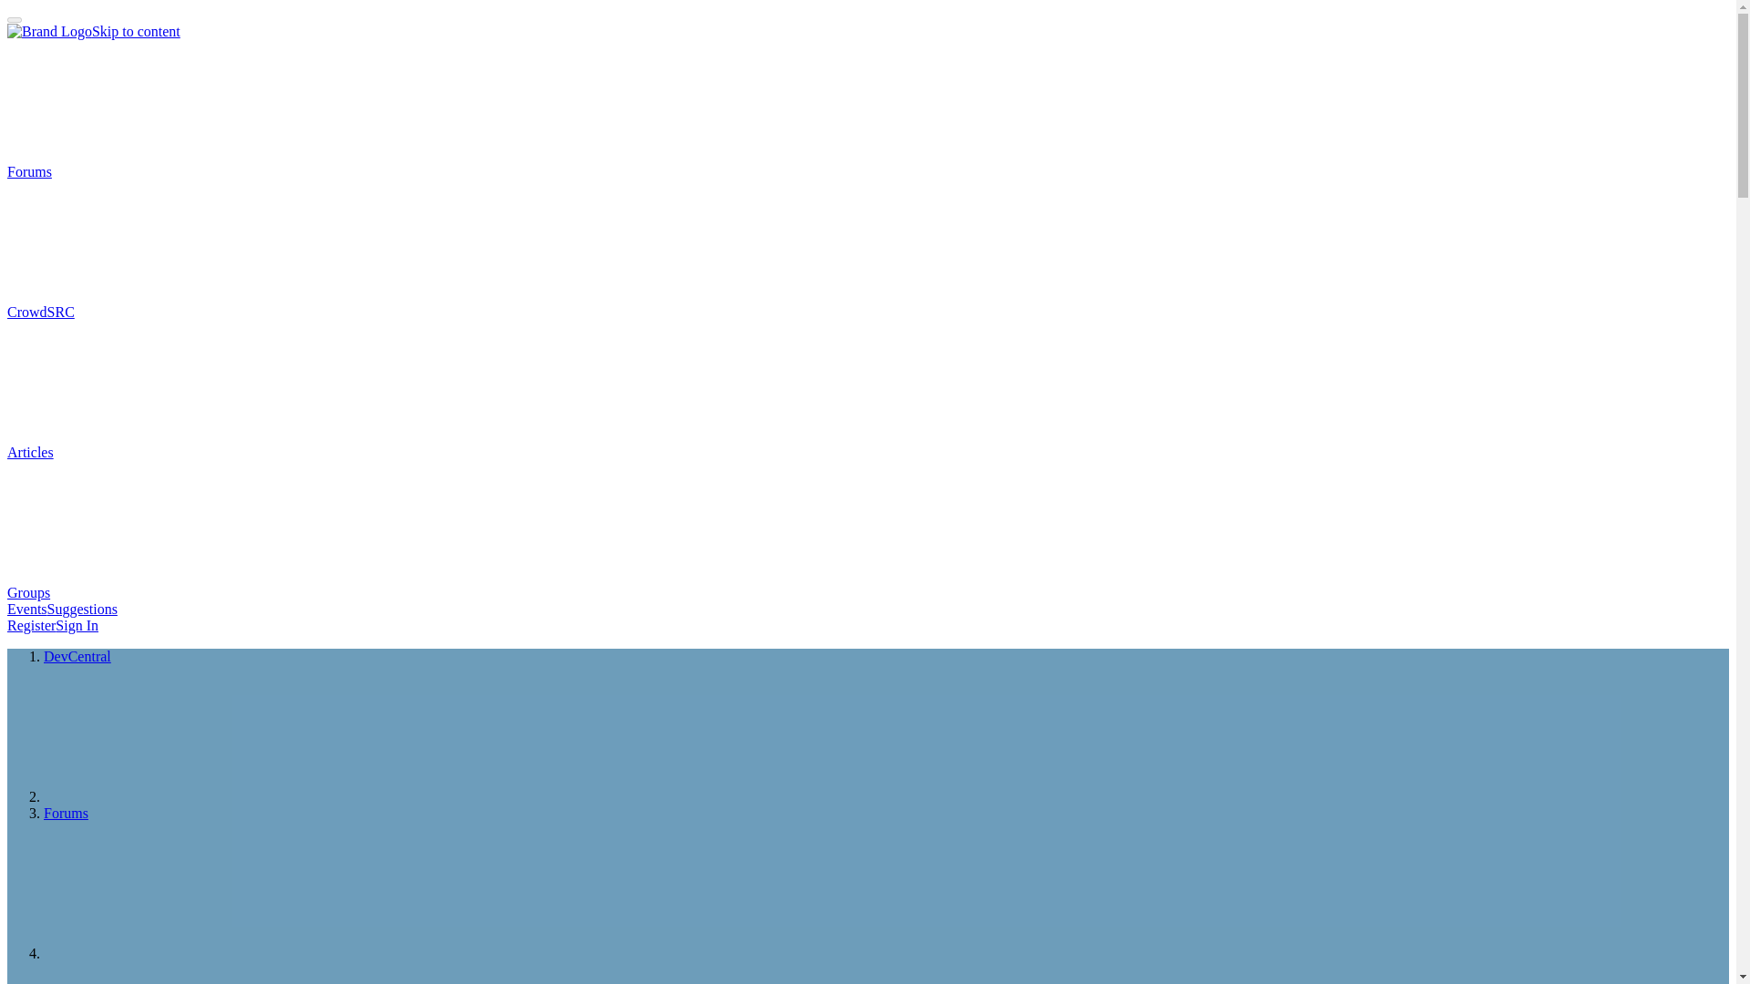  I want to click on DevCentral, so click(77, 656).